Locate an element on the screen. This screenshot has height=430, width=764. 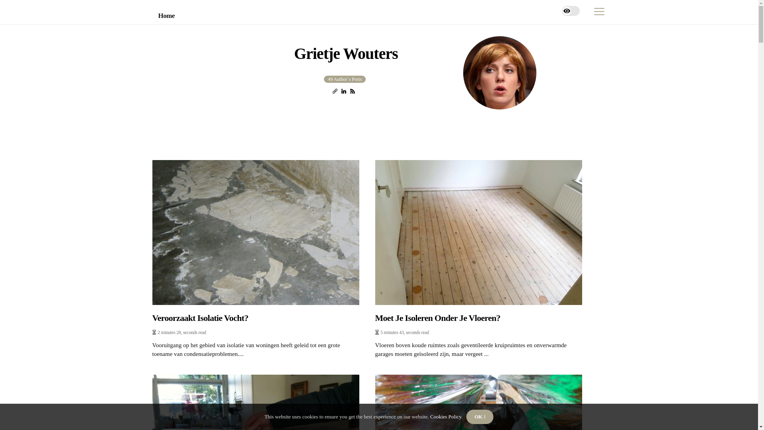
Home is located at coordinates (167, 16).